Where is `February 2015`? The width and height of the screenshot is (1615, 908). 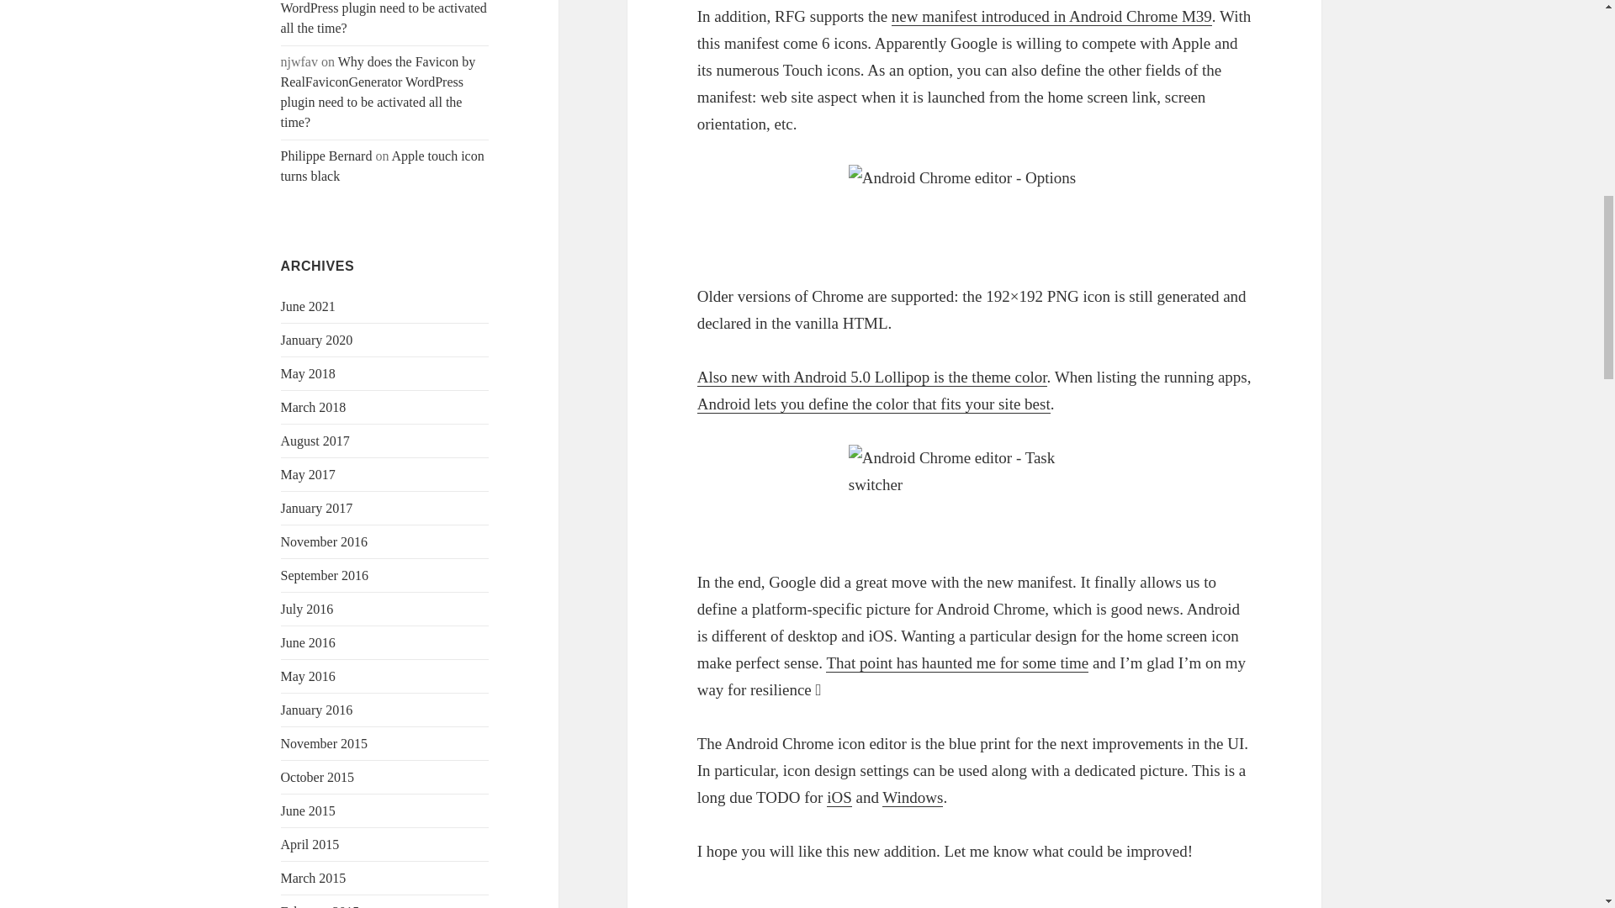 February 2015 is located at coordinates (320, 906).